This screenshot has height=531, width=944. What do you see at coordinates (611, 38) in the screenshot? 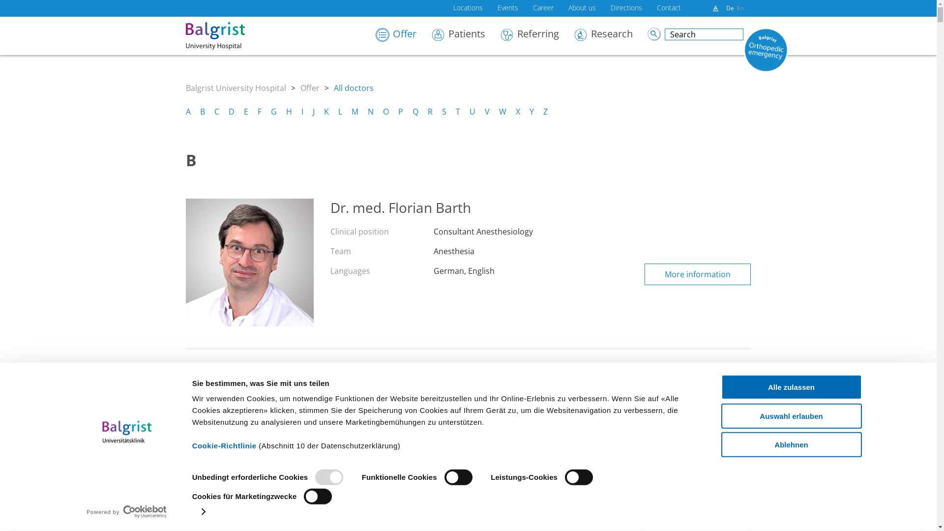
I see `Research` at bounding box center [611, 38].